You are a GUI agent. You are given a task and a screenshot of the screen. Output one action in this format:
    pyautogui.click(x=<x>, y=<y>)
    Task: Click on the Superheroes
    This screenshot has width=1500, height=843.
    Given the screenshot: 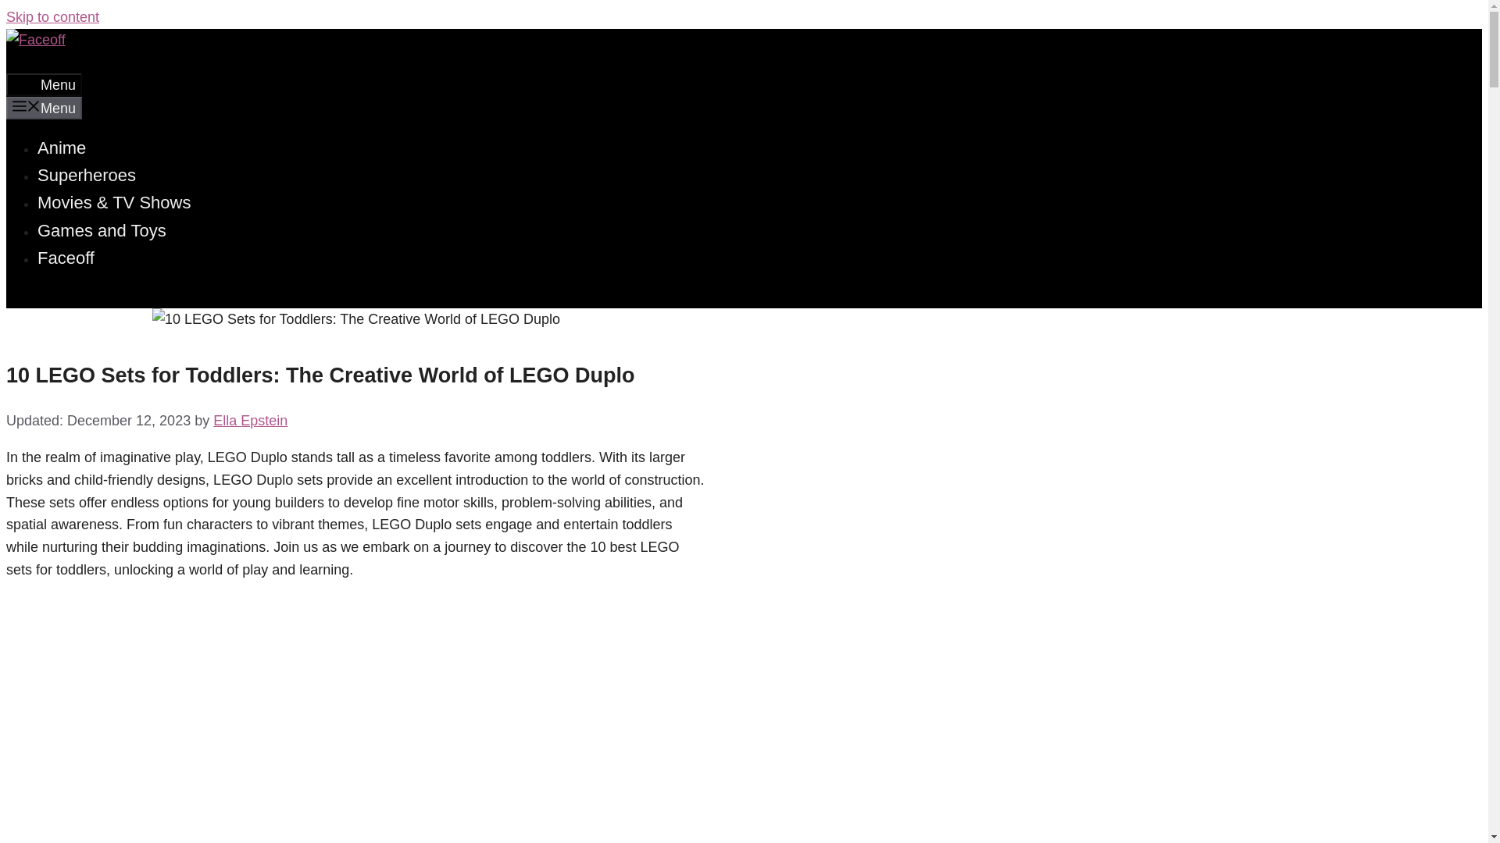 What is the action you would take?
    pyautogui.click(x=87, y=175)
    